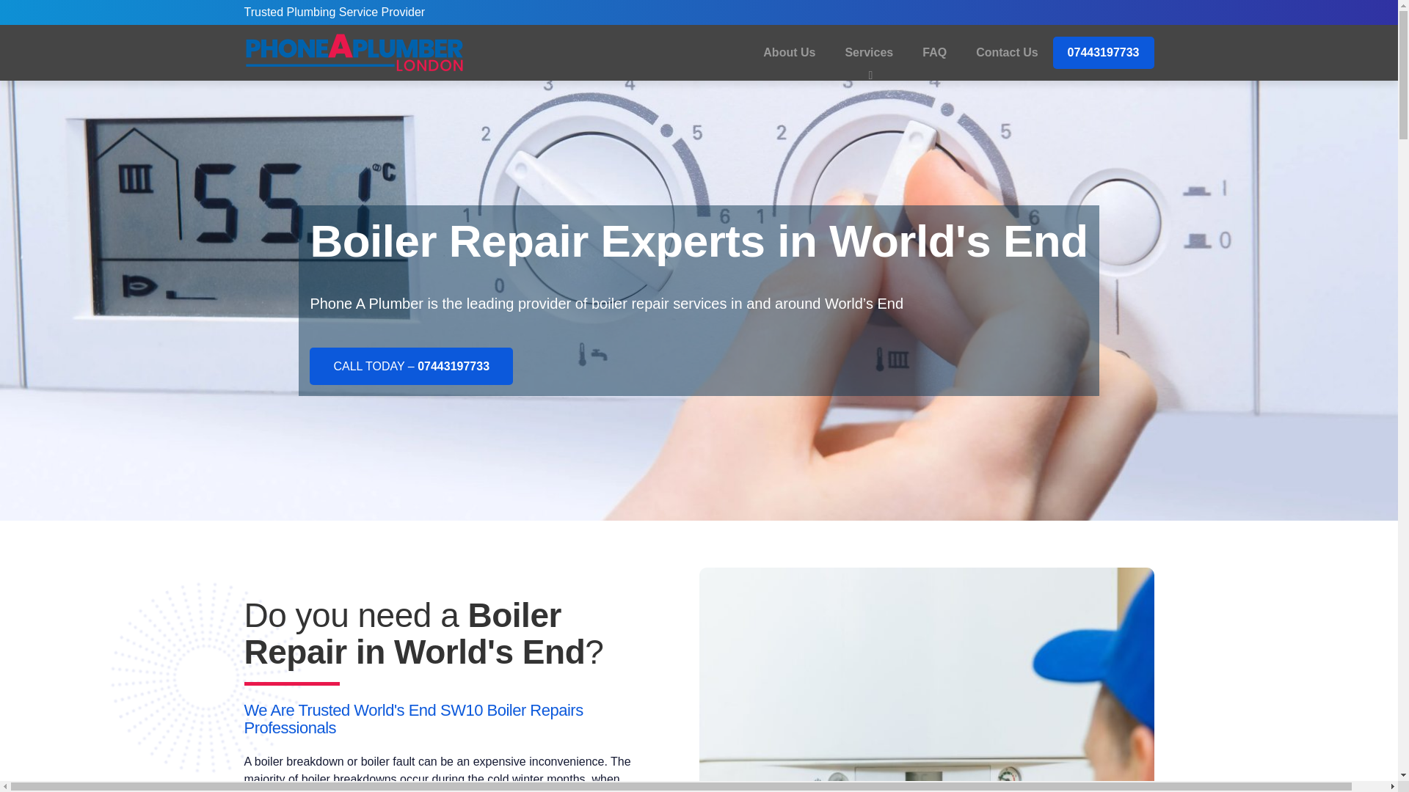  What do you see at coordinates (1007, 53) in the screenshot?
I see `Contact Us` at bounding box center [1007, 53].